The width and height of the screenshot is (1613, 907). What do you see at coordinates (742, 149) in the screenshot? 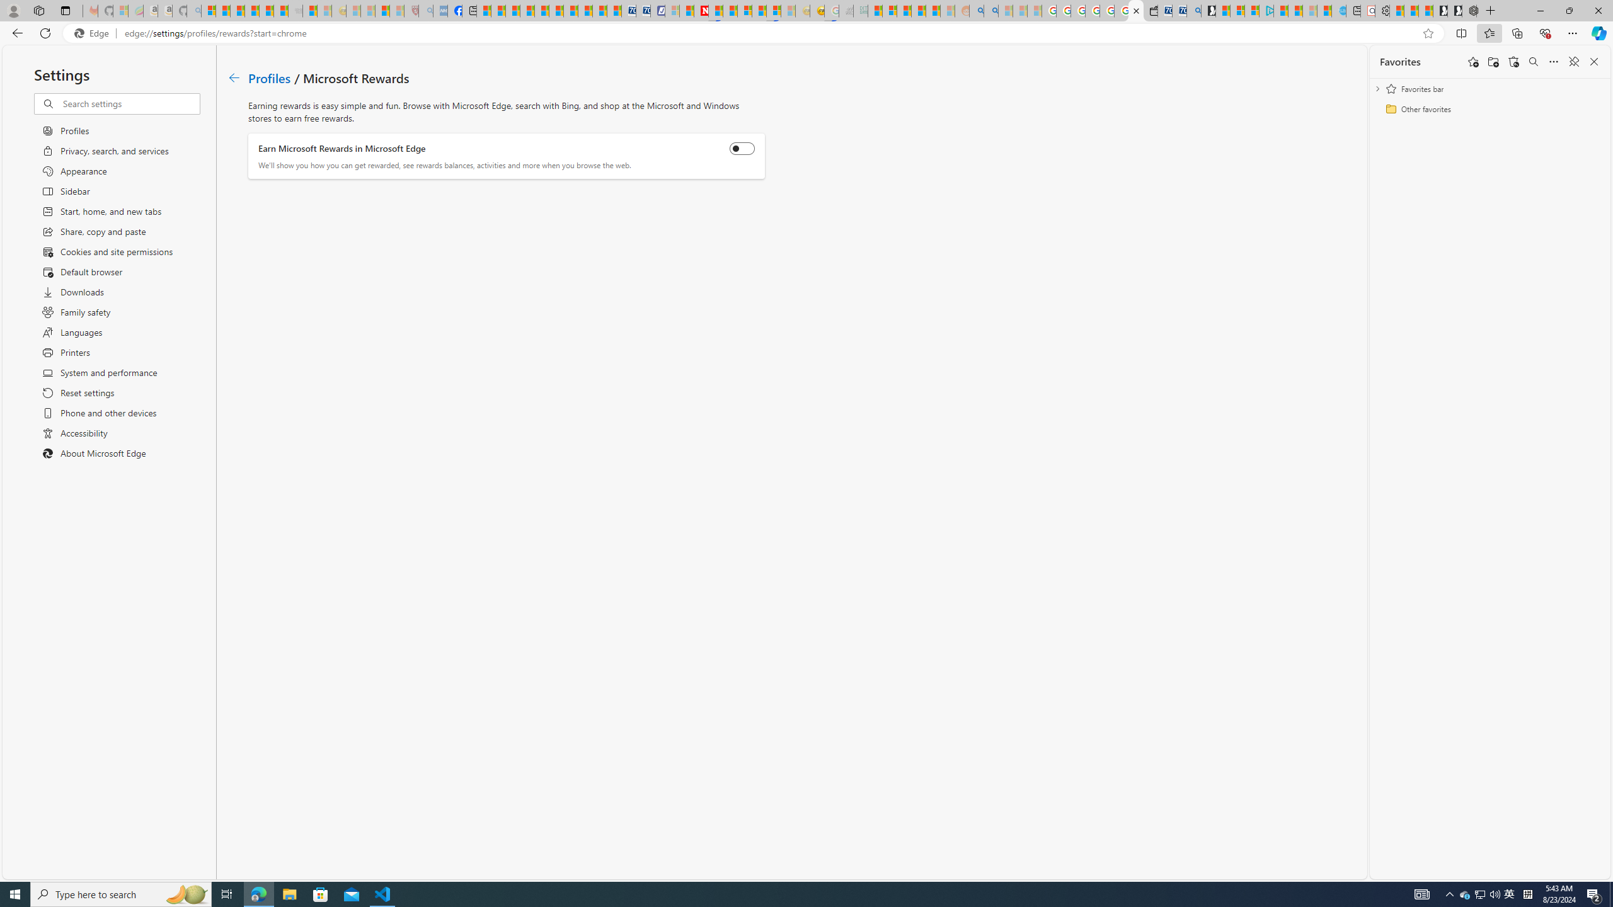
I see `Earn Microsoft Rewards in Microsoft Edge` at bounding box center [742, 149].